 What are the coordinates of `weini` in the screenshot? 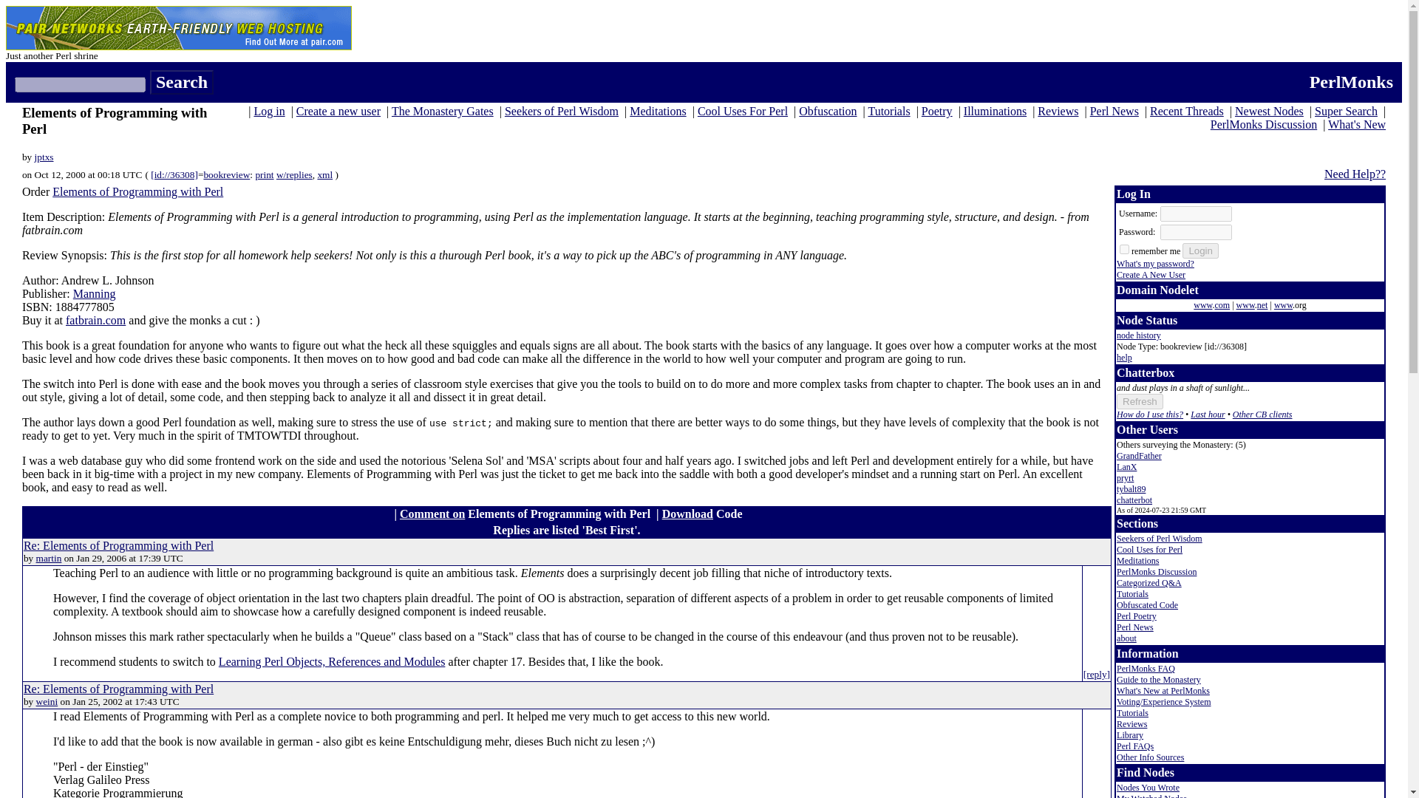 It's located at (47, 700).